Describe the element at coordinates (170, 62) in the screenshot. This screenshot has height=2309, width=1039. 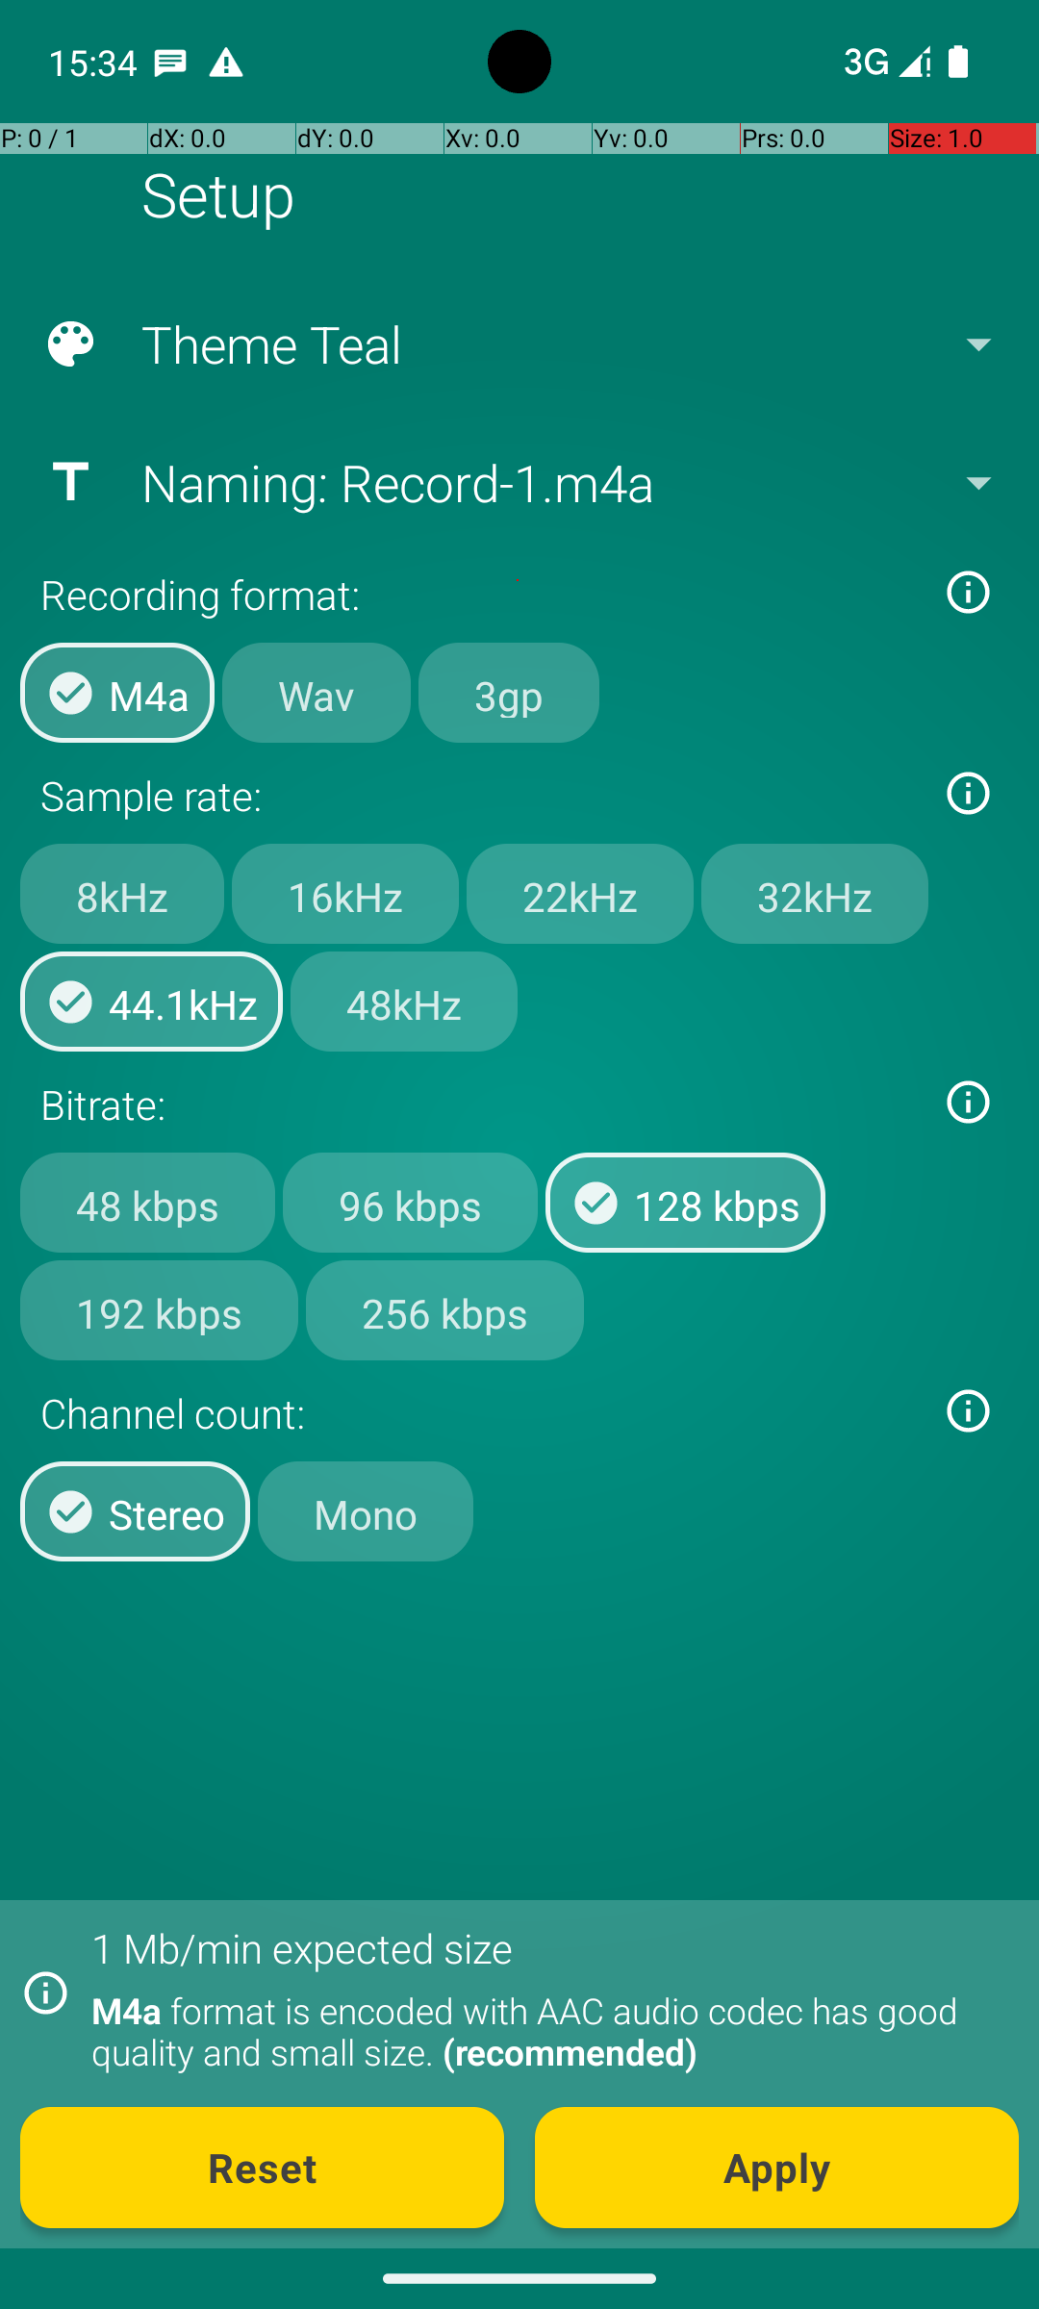
I see `SMS Messenger notification: ` at that location.